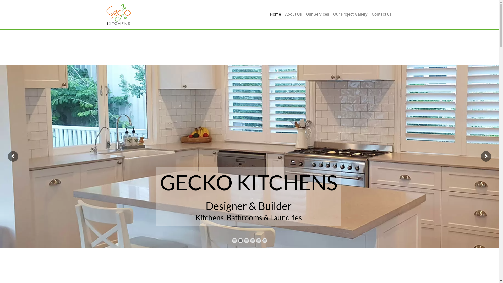 The image size is (503, 283). Describe the element at coordinates (293, 14) in the screenshot. I see `About Us` at that location.